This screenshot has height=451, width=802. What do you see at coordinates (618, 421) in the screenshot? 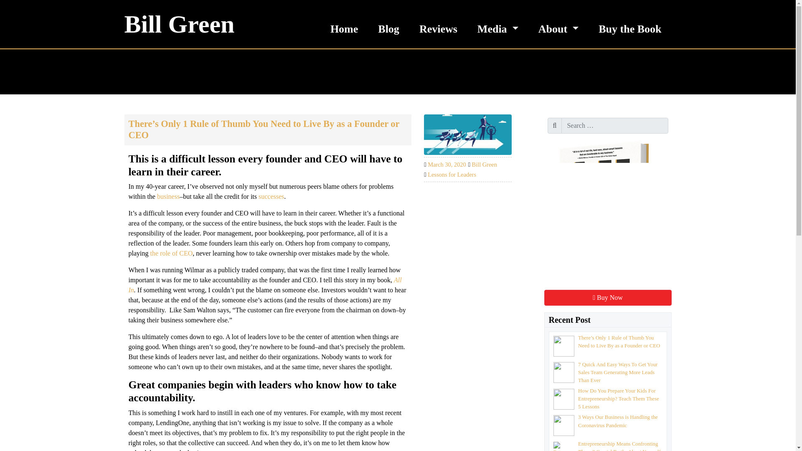
I see `3 Ways Our Business is Handling the Coronavirus Pandemic` at bounding box center [618, 421].